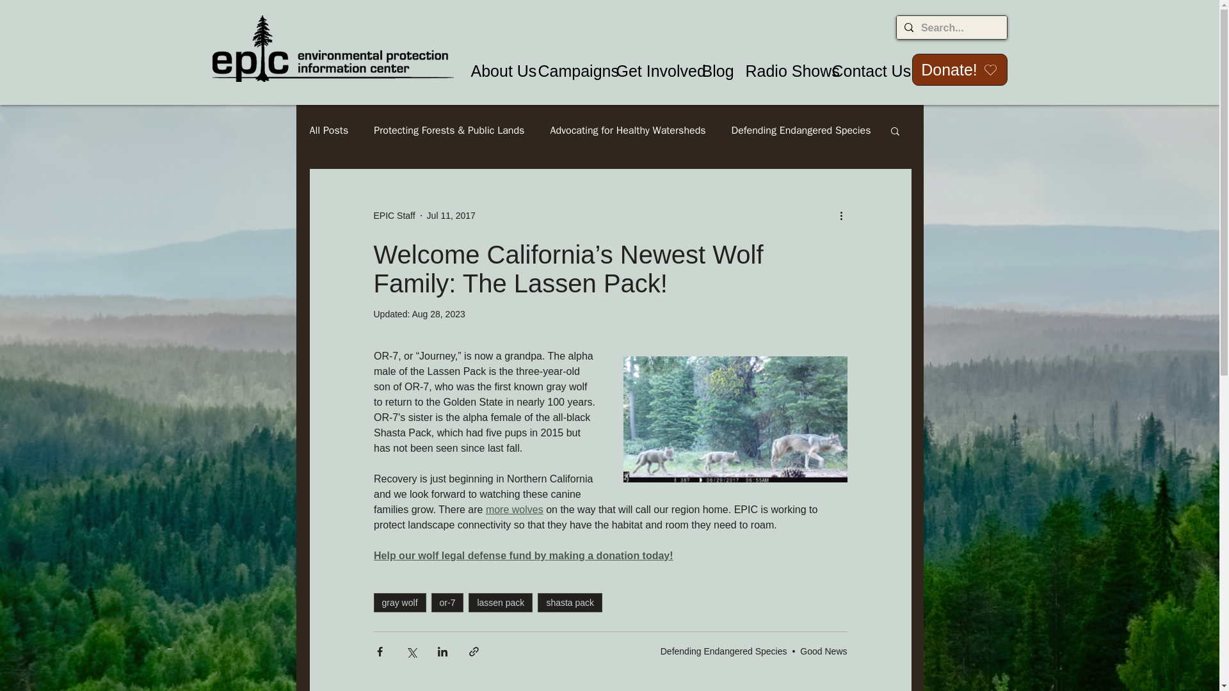 This screenshot has width=1229, height=691. What do you see at coordinates (394, 215) in the screenshot?
I see `EPIC Staff` at bounding box center [394, 215].